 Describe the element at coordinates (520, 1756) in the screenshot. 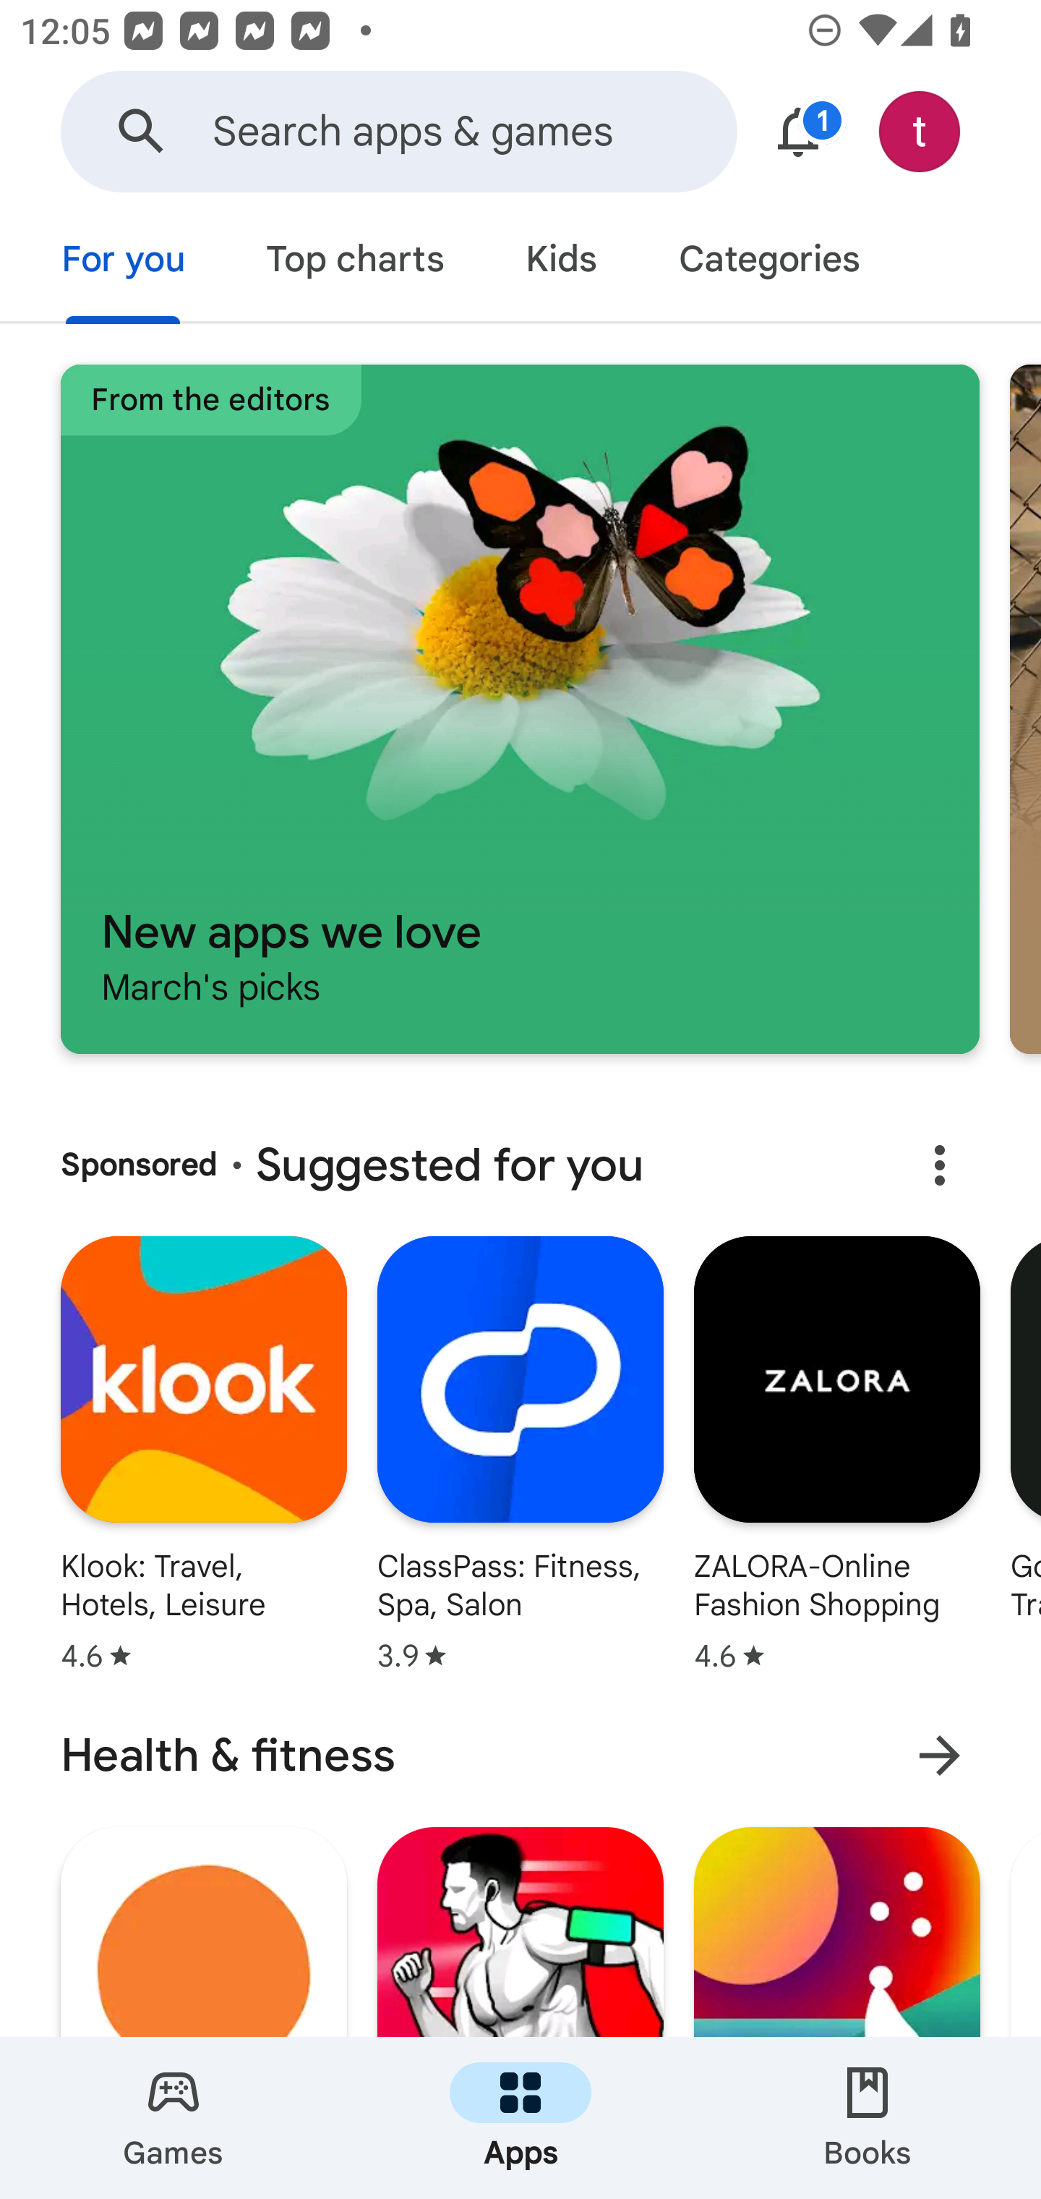

I see `Health & fitness More results for Health & fitness` at that location.